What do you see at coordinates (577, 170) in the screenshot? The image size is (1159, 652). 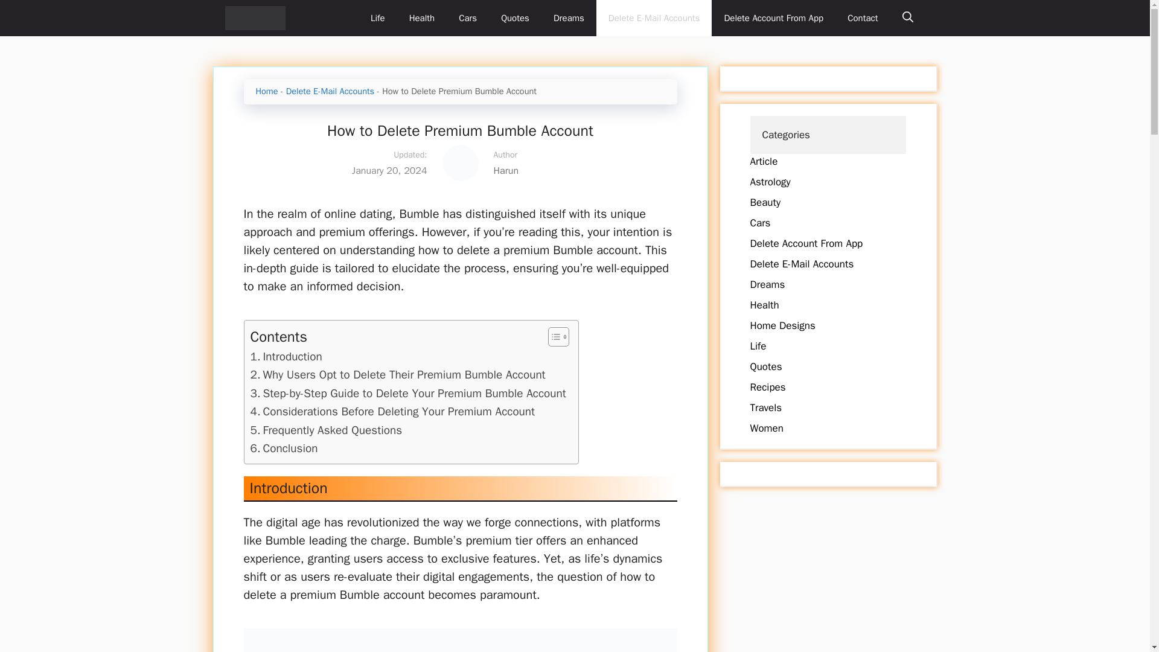 I see `Harun` at bounding box center [577, 170].